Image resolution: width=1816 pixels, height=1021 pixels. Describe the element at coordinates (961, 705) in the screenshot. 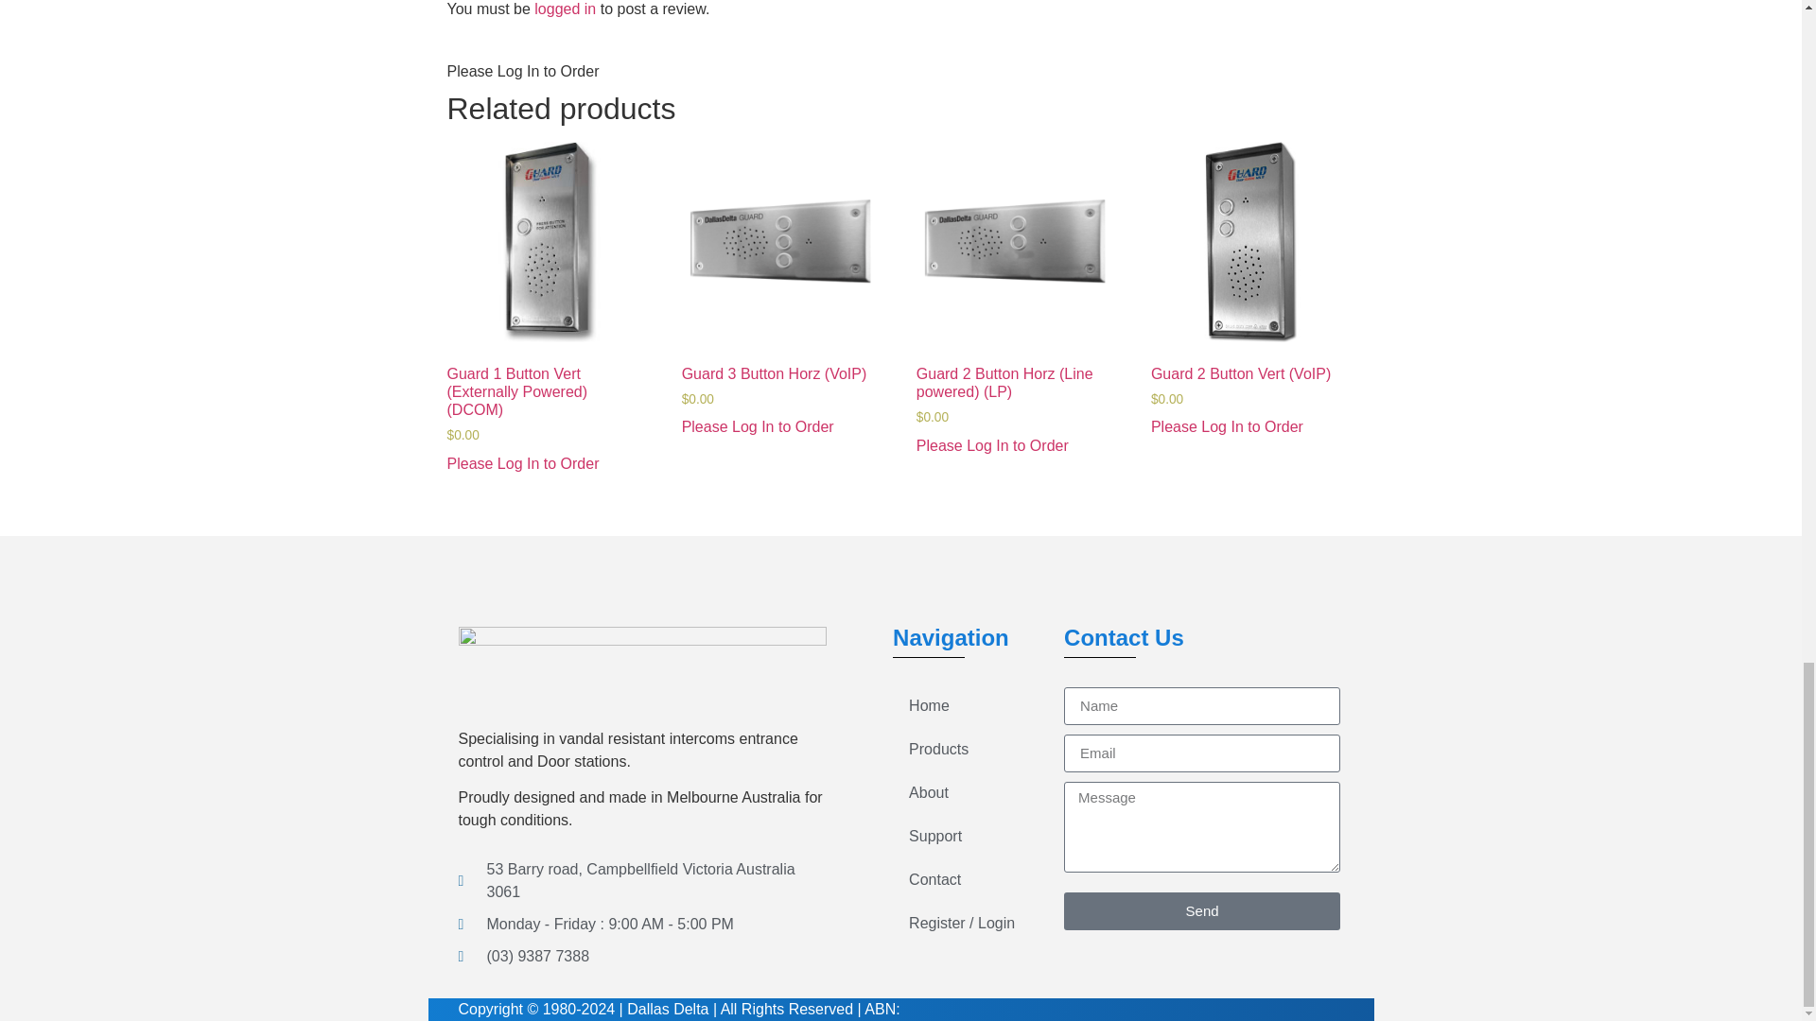

I see `Home` at that location.